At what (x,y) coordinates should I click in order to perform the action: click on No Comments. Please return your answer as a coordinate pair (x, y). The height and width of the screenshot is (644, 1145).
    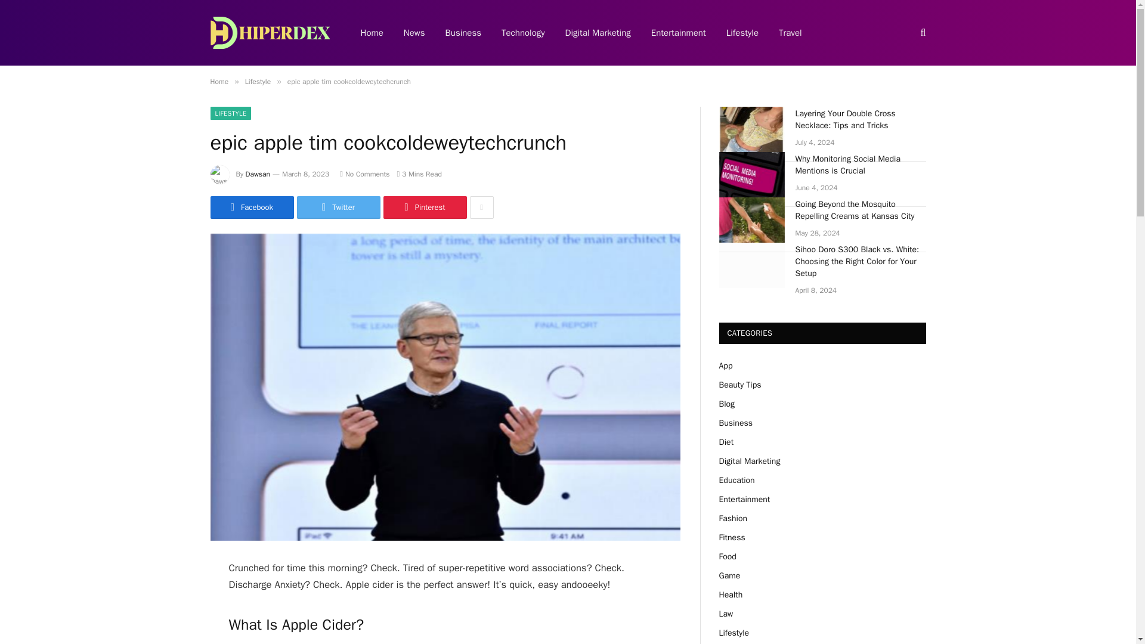
    Looking at the image, I should click on (364, 174).